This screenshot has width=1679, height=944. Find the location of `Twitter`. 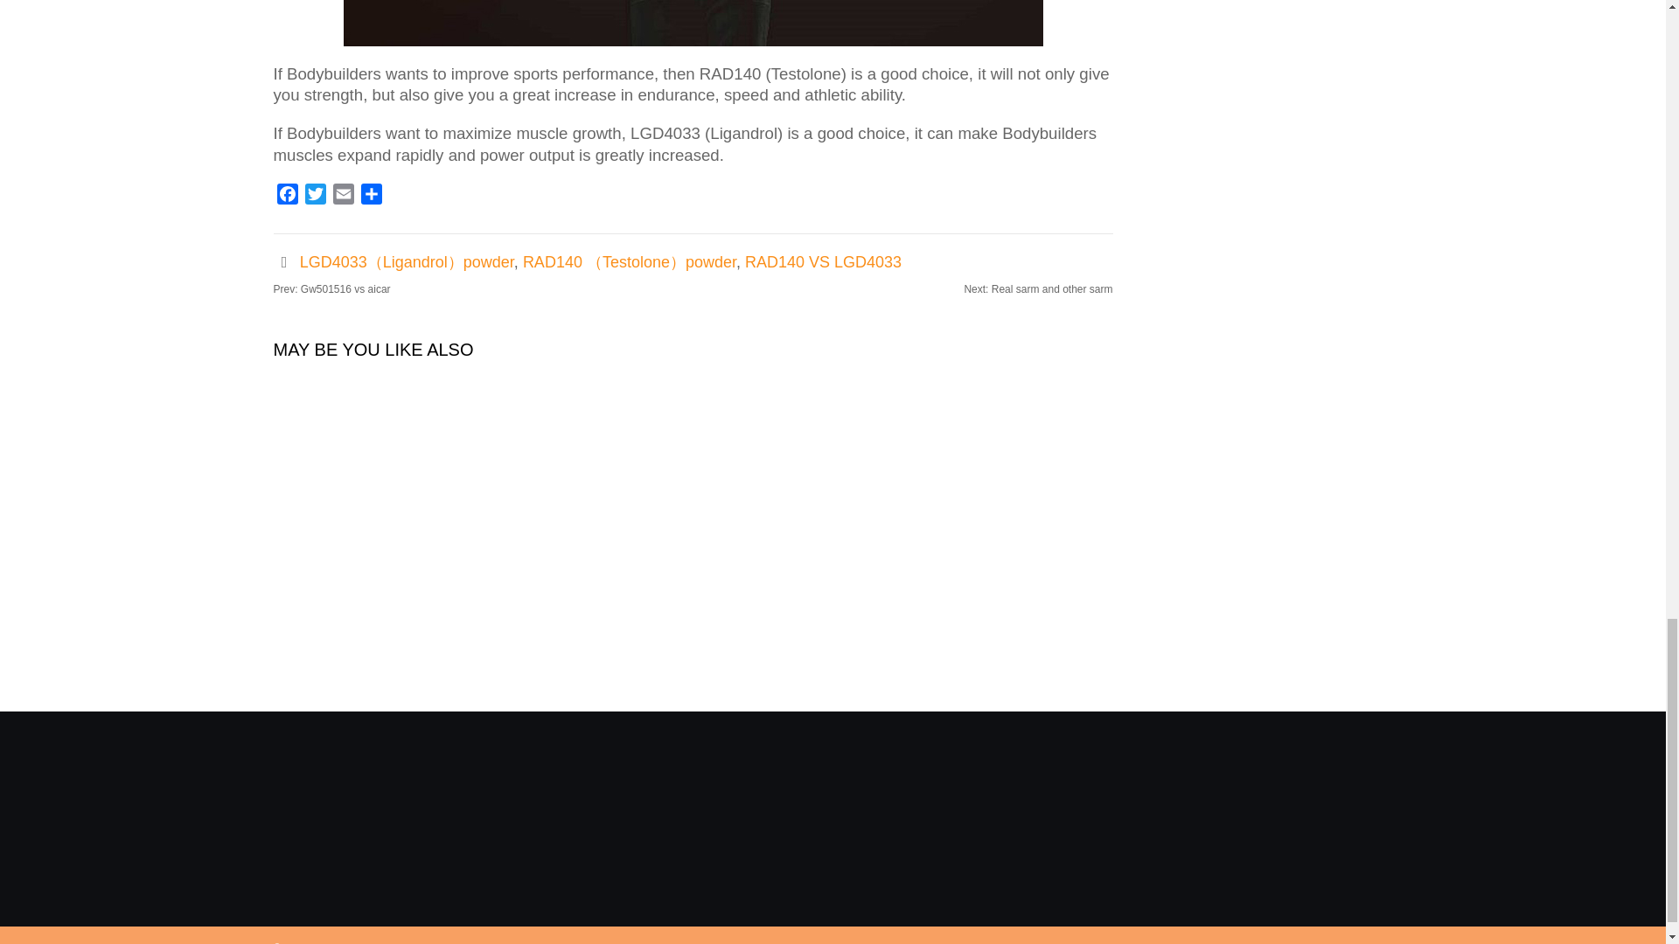

Twitter is located at coordinates (315, 196).